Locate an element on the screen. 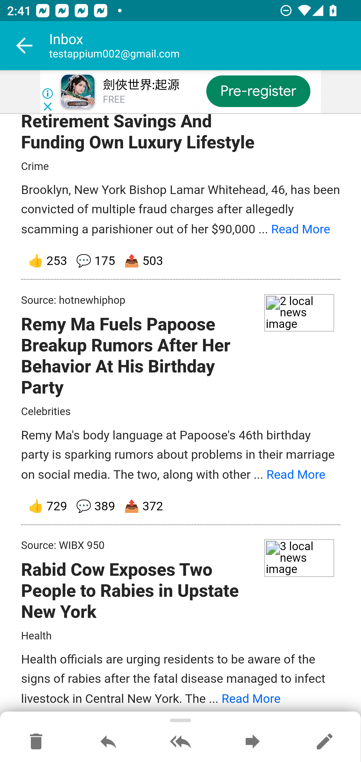  Move to Deleted is located at coordinates (36, 742).